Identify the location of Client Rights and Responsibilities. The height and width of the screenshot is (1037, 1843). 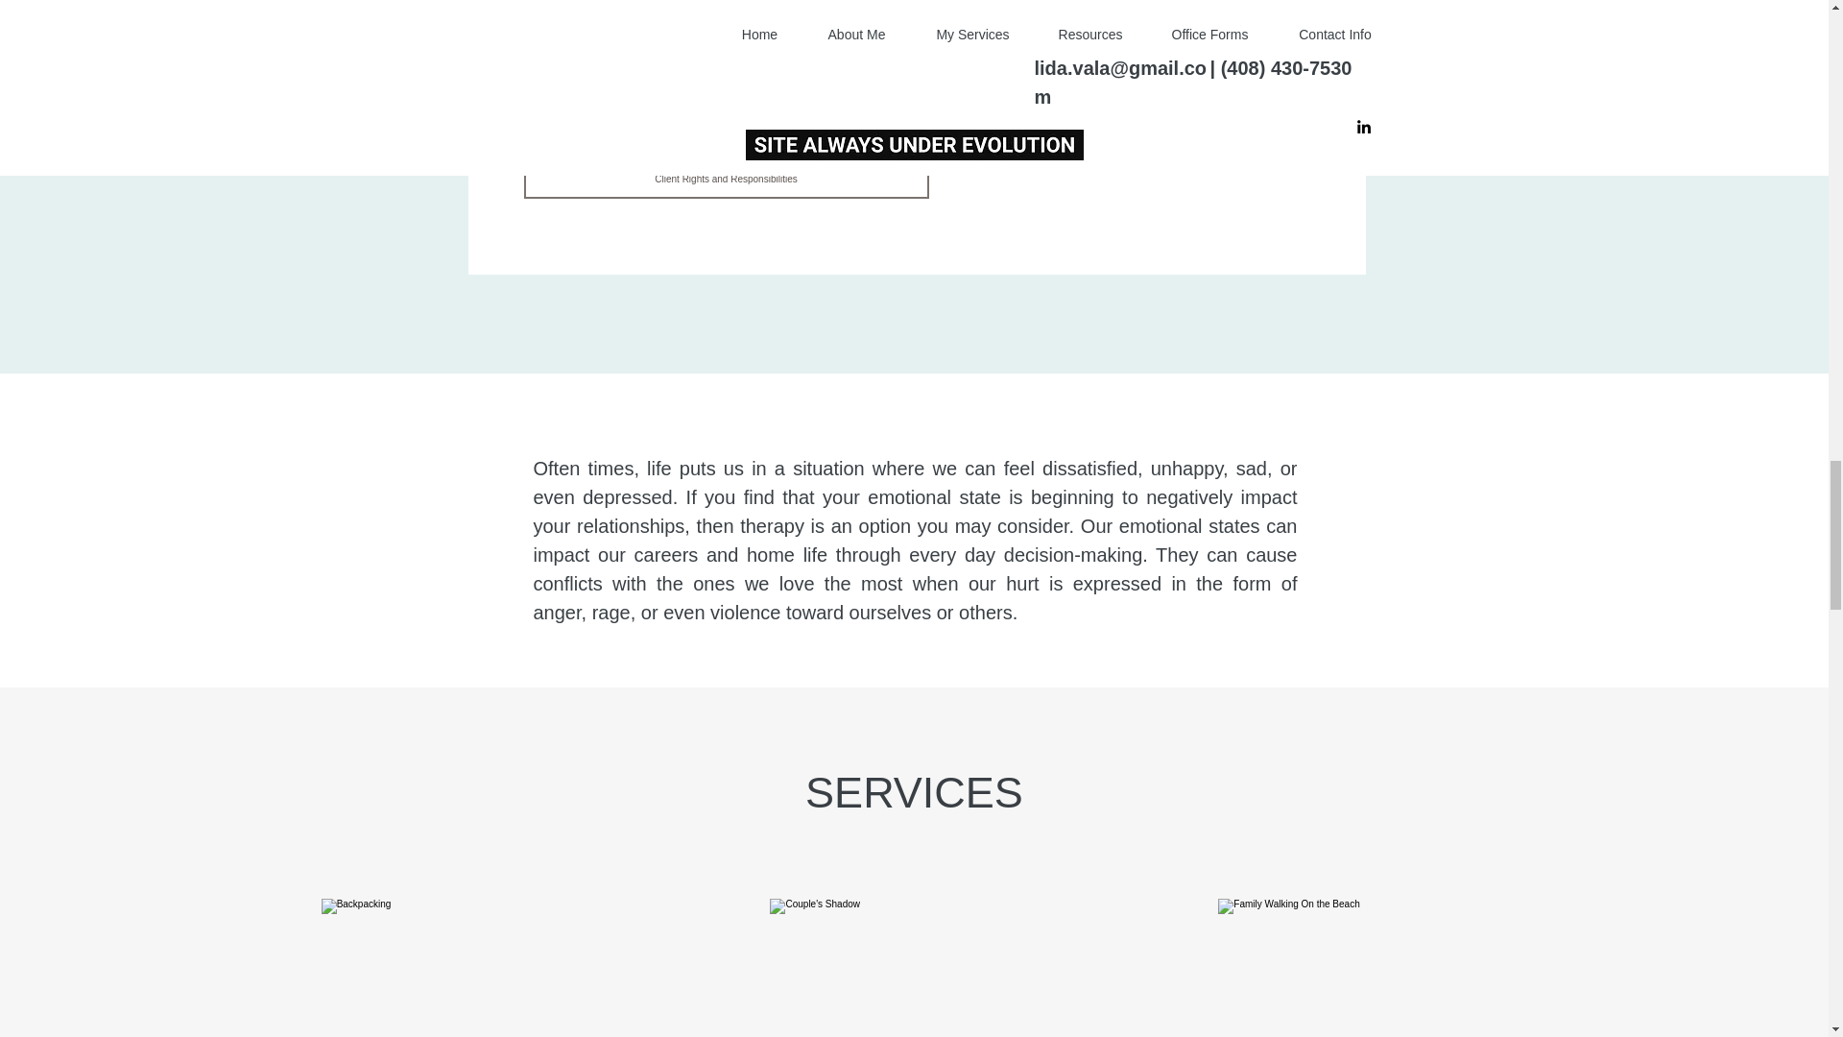
(726, 180).